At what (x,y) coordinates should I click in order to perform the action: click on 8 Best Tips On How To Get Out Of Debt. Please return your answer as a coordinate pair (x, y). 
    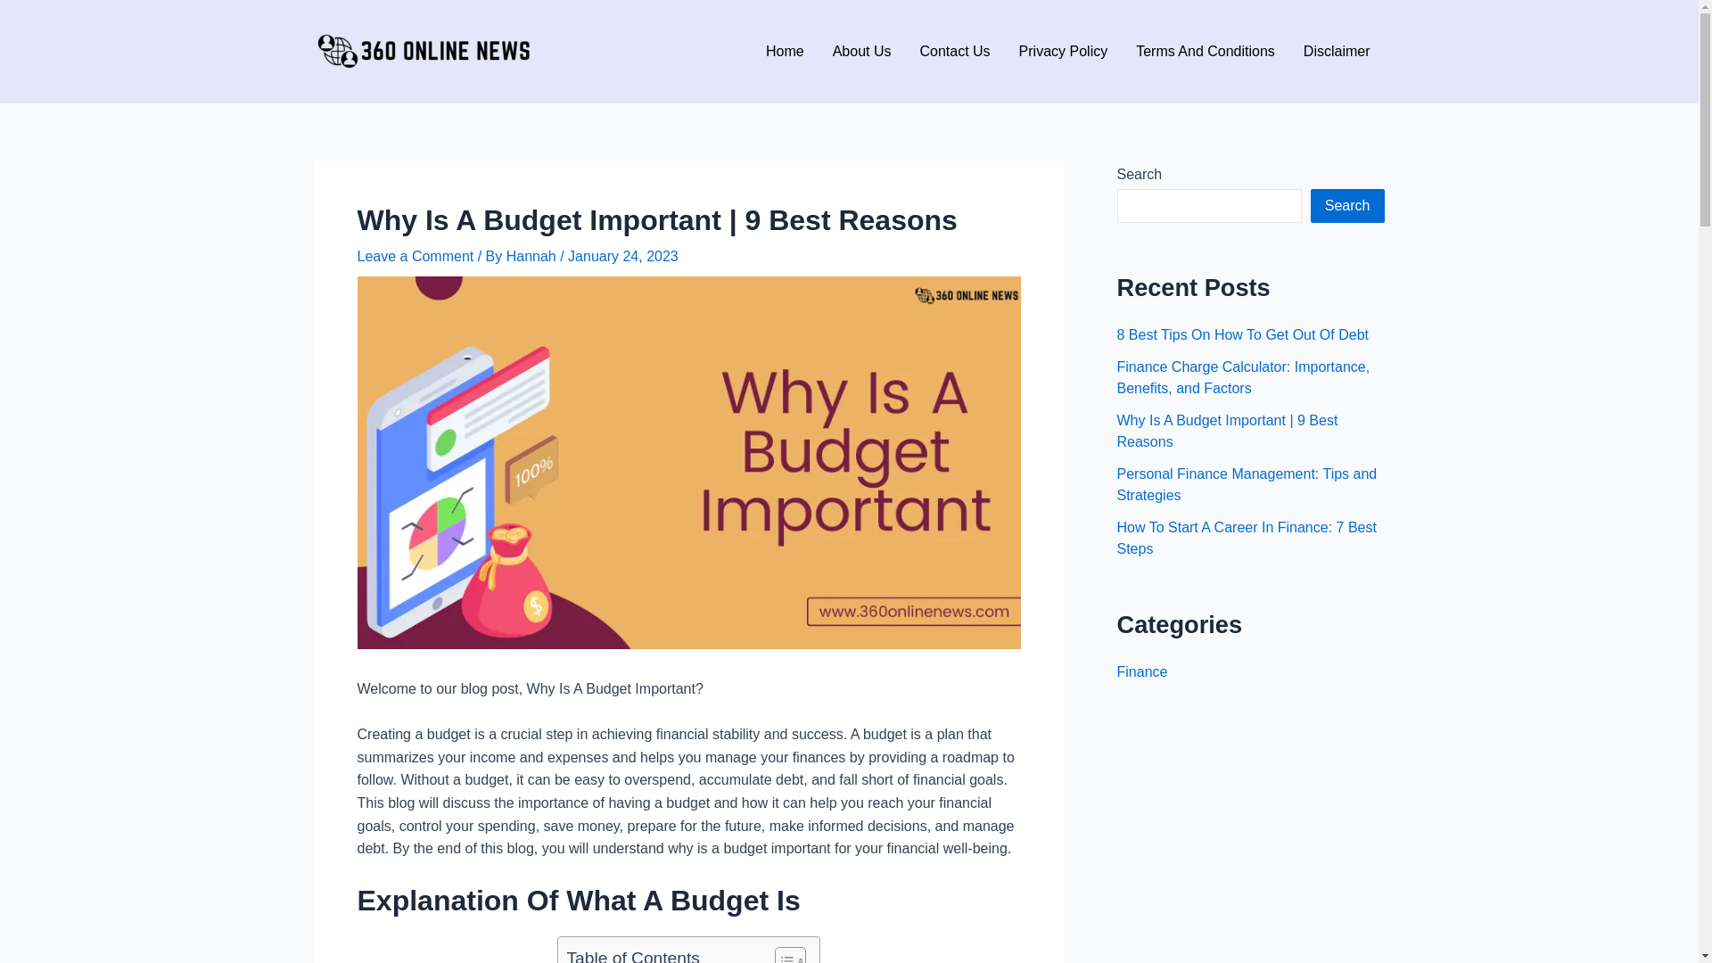
    Looking at the image, I should click on (1243, 335).